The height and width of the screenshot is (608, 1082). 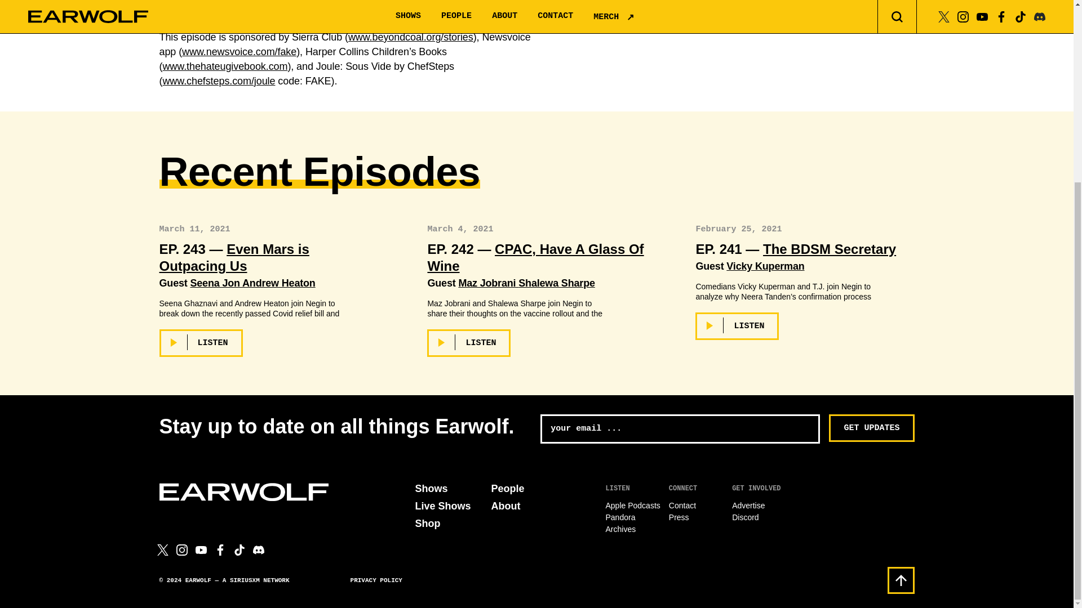 What do you see at coordinates (488, 283) in the screenshot?
I see `Maz Jobrani` at bounding box center [488, 283].